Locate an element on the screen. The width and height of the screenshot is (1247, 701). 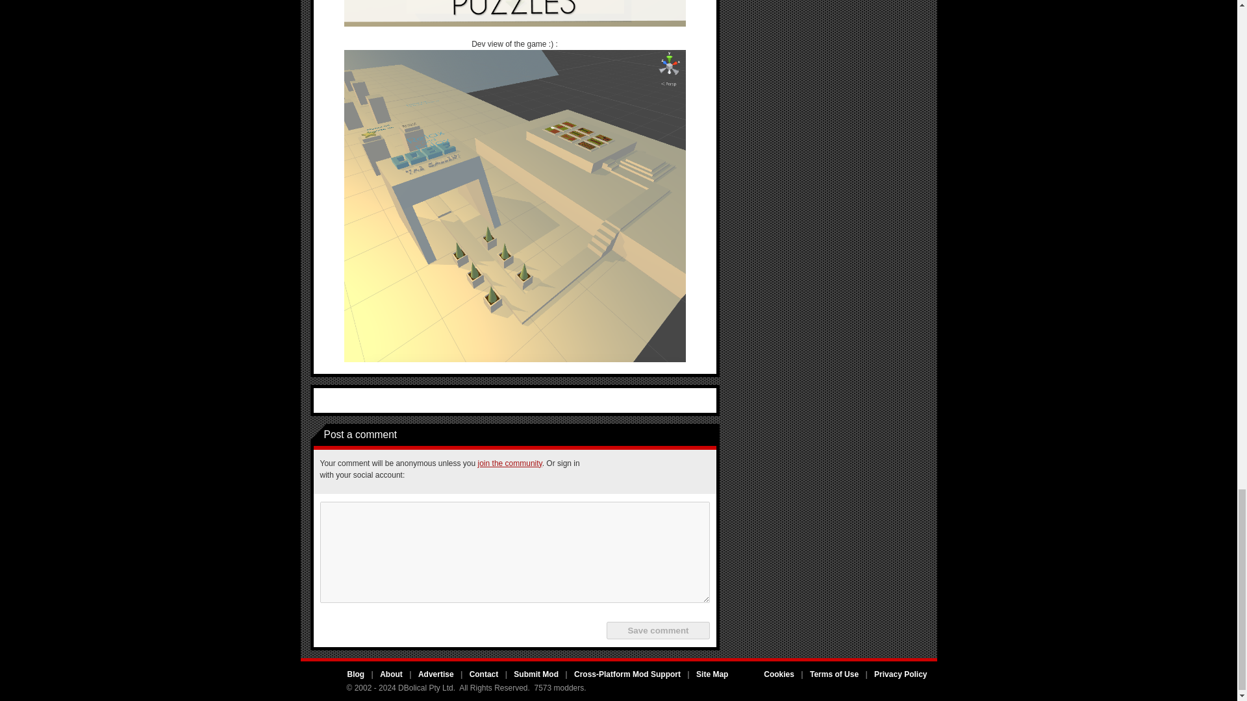
Save comment is located at coordinates (657, 630).